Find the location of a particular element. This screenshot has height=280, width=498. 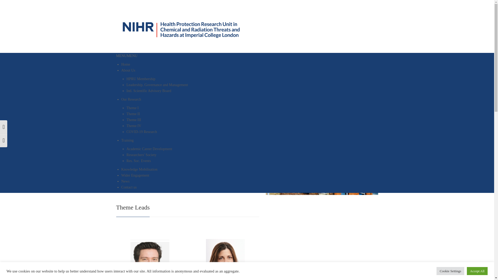

Home is located at coordinates (126, 64).